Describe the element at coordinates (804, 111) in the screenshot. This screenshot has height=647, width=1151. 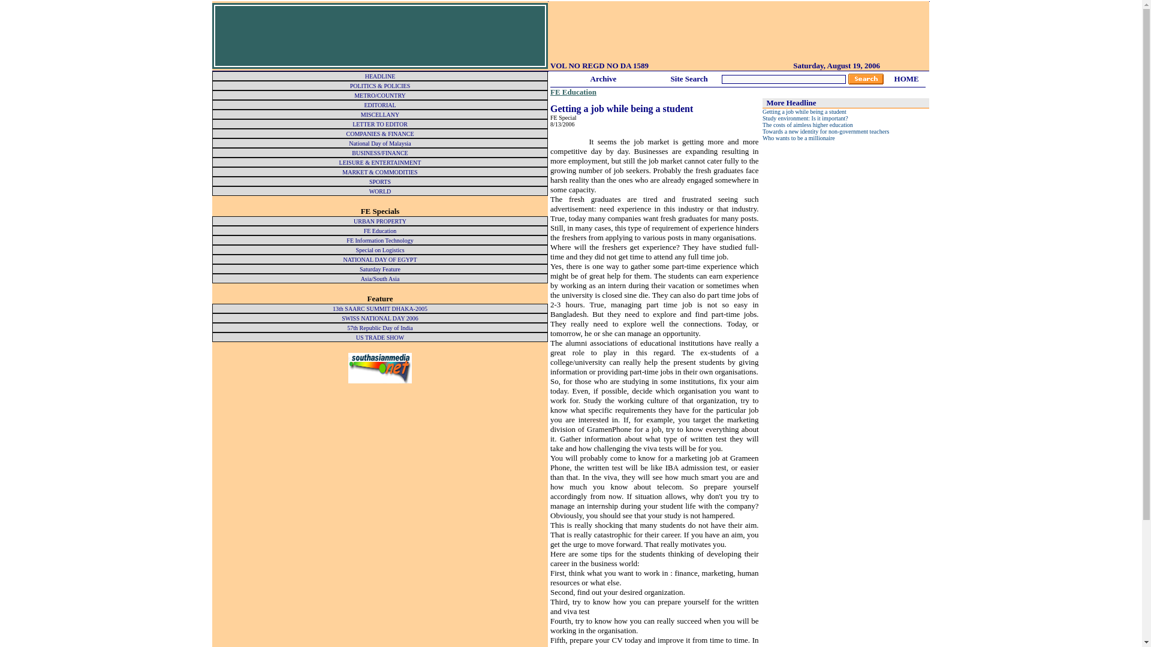
I see `Getting a job while being a student` at that location.